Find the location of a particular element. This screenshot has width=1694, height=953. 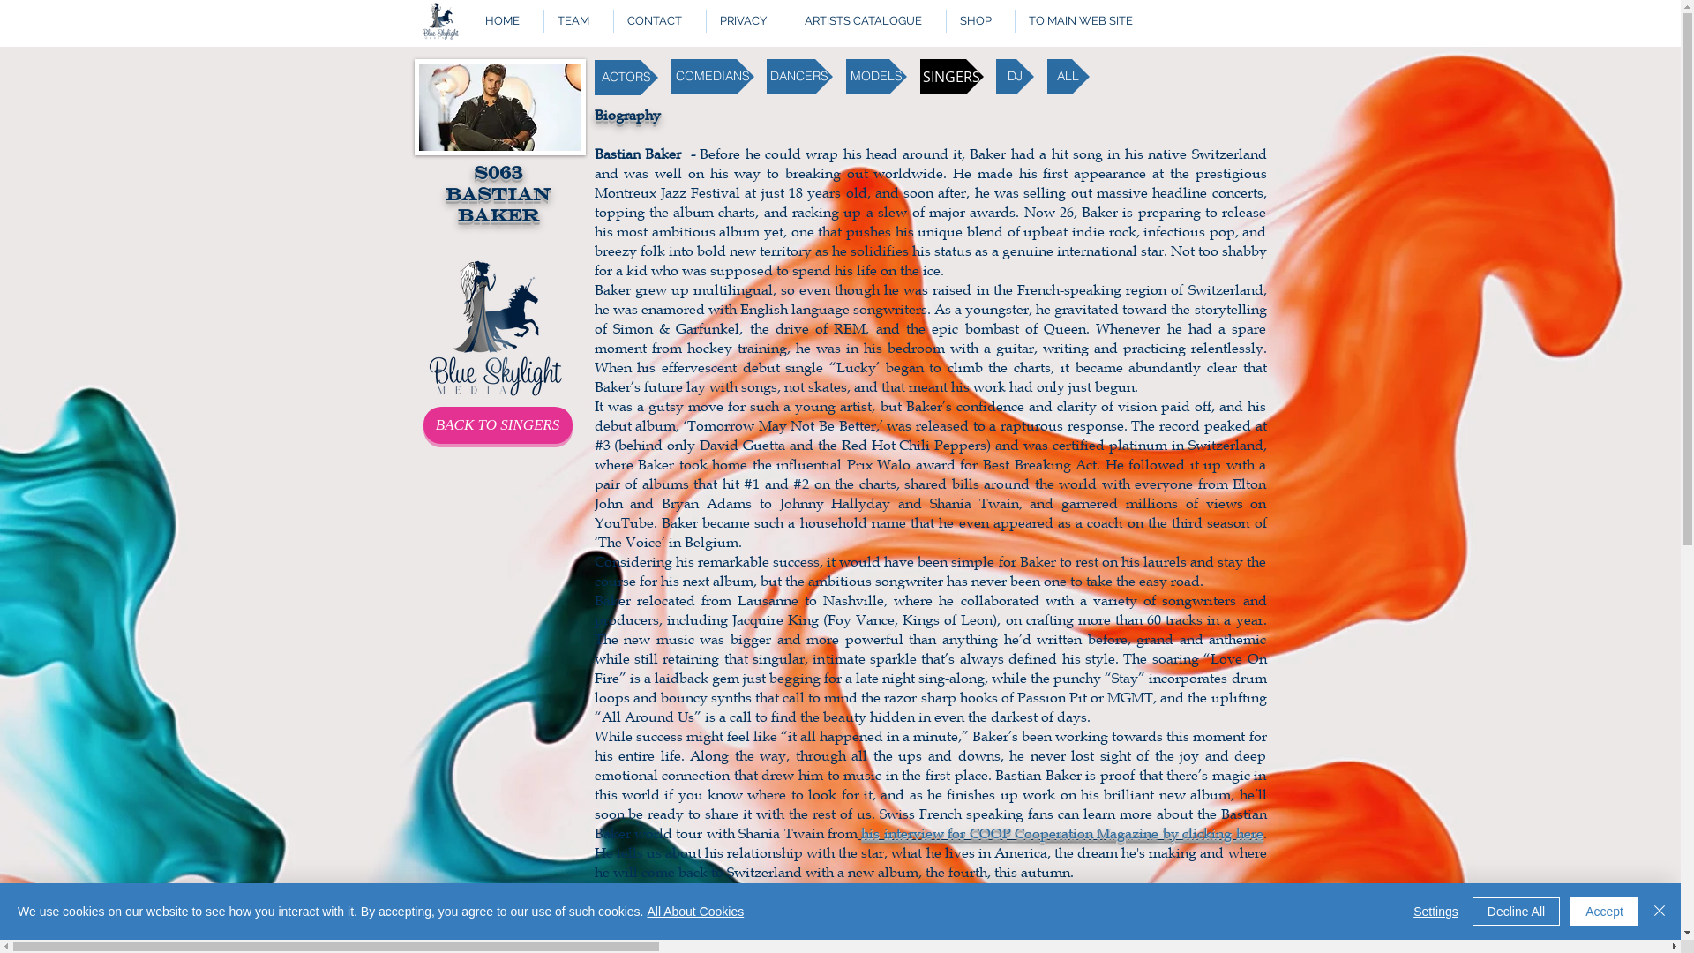

ARTISTS CATALOGUE is located at coordinates (868, 21).